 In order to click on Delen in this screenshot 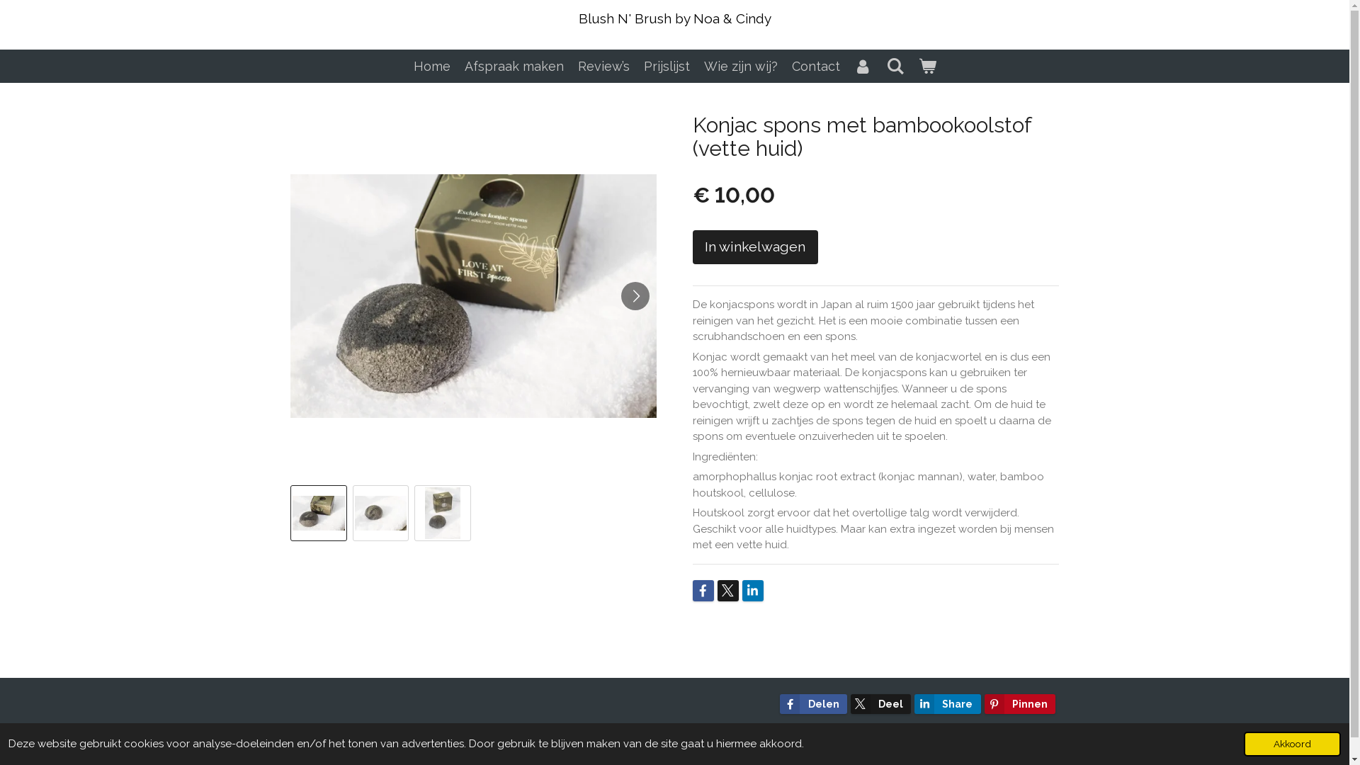, I will do `click(813, 704)`.